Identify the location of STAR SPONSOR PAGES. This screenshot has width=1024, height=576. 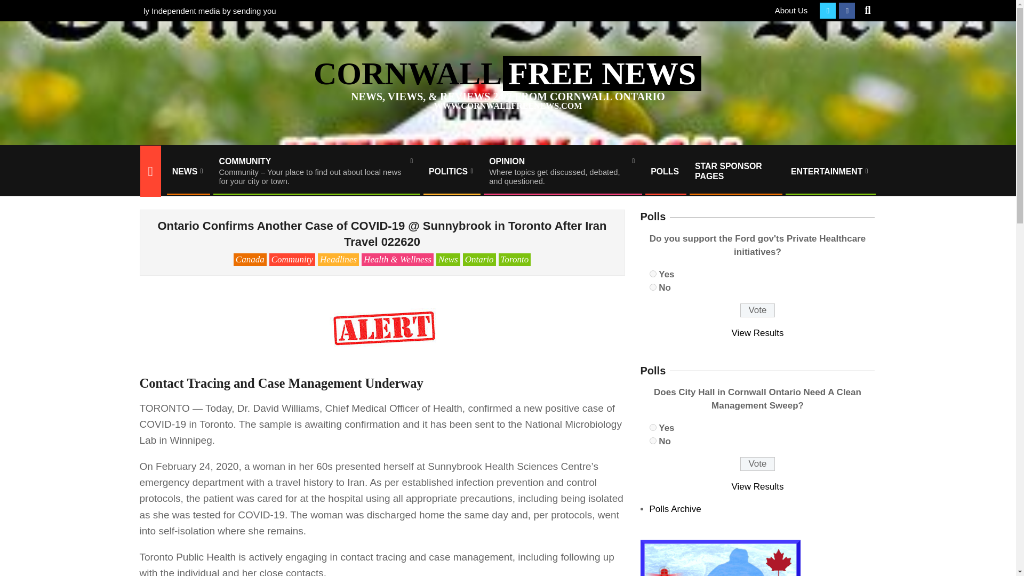
(735, 171).